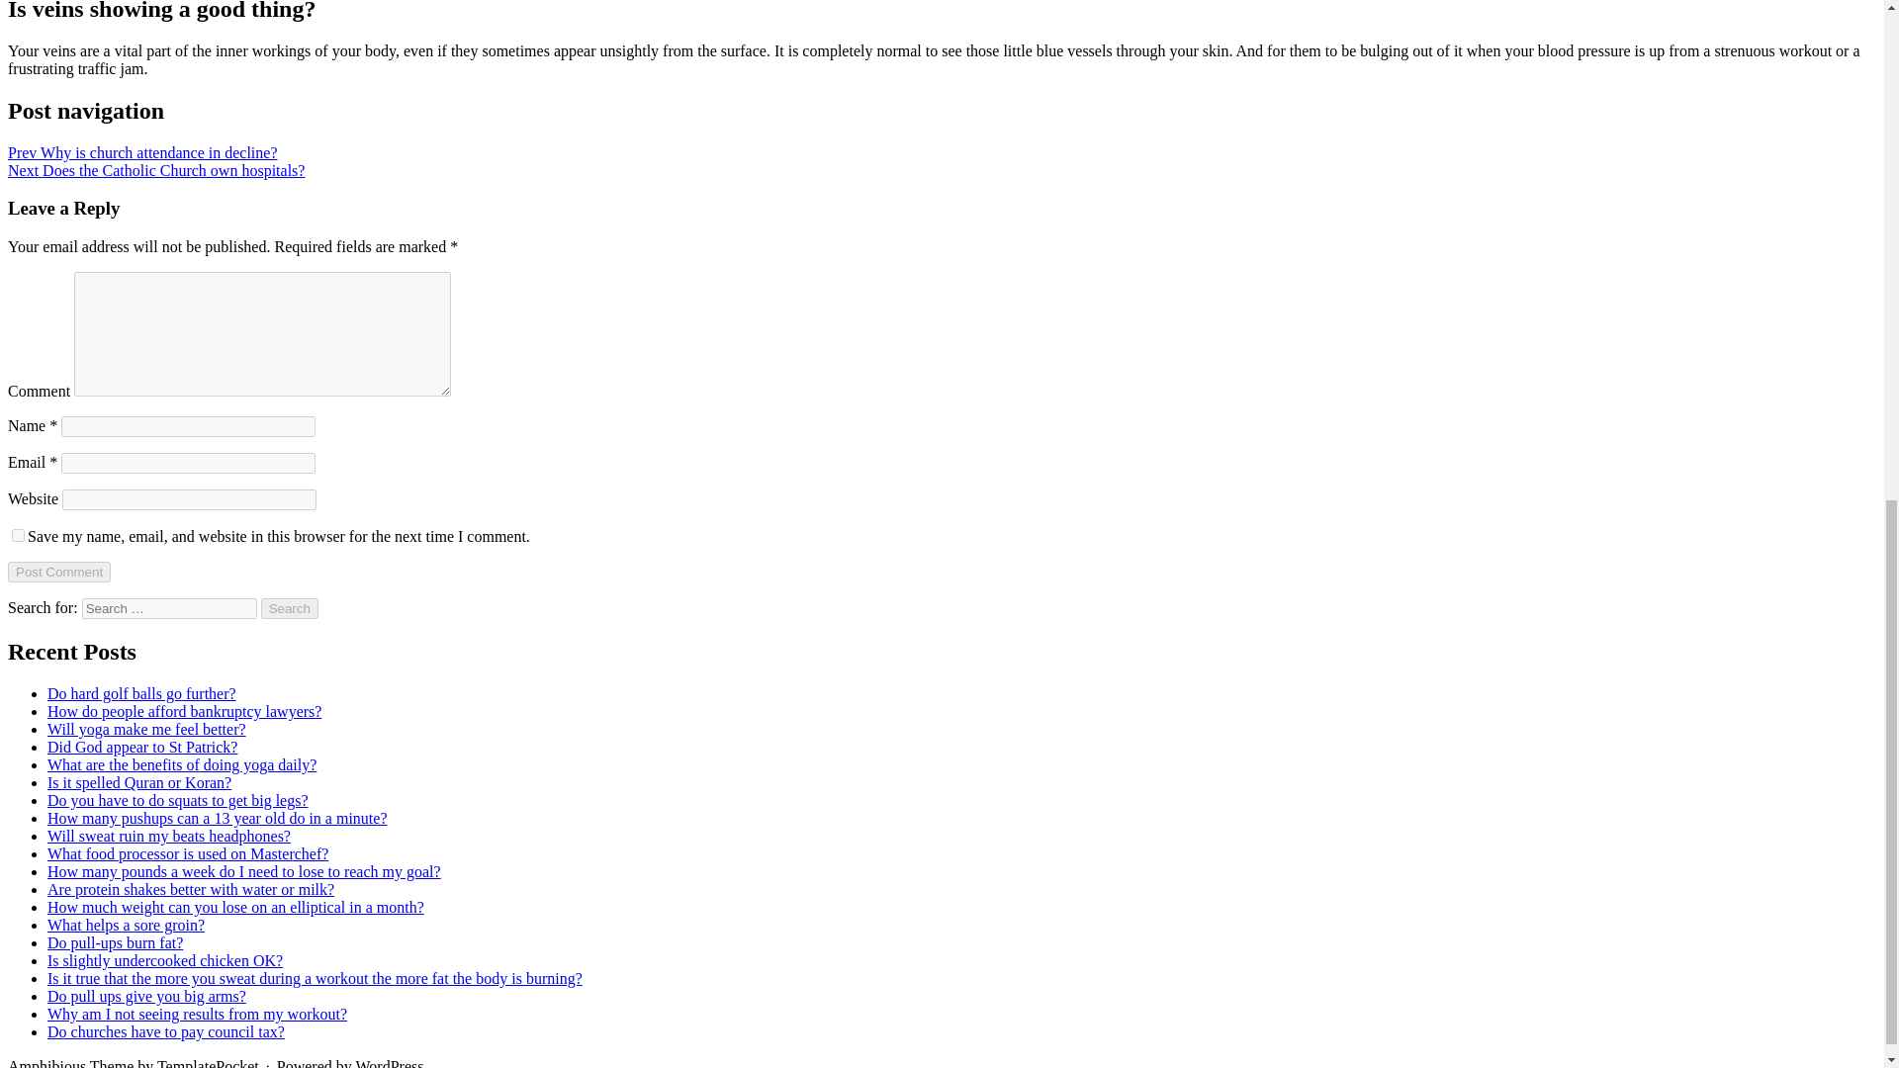 The image size is (1899, 1068). I want to click on yes, so click(18, 534).